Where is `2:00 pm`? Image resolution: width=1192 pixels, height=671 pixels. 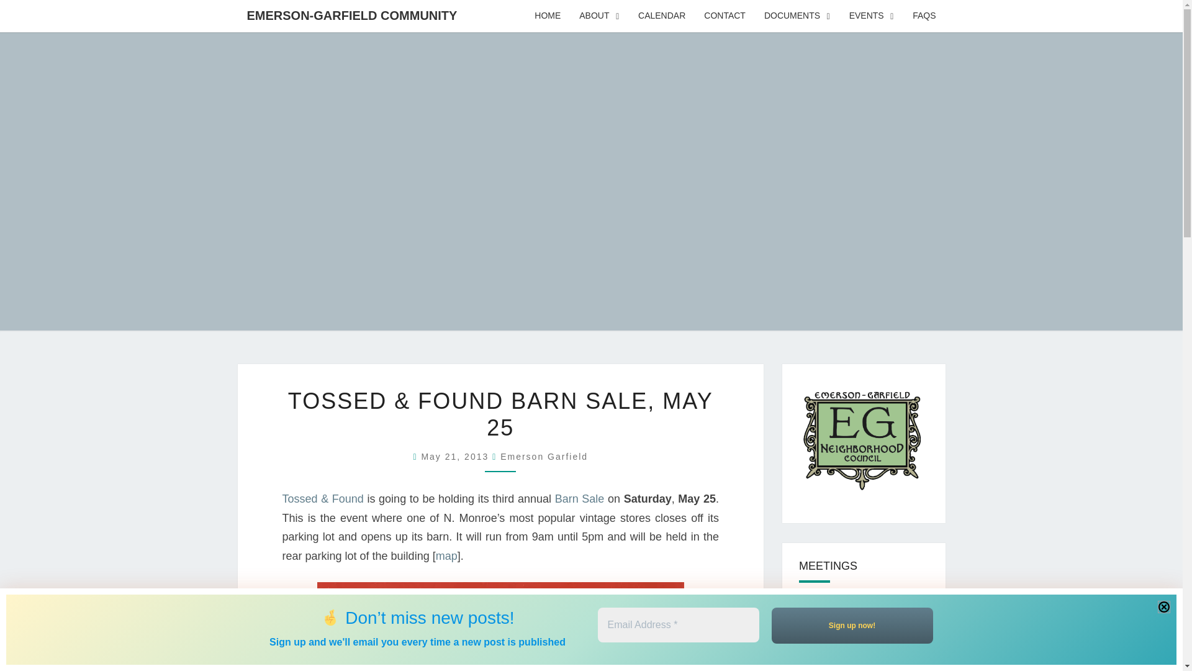 2:00 pm is located at coordinates (456, 456).